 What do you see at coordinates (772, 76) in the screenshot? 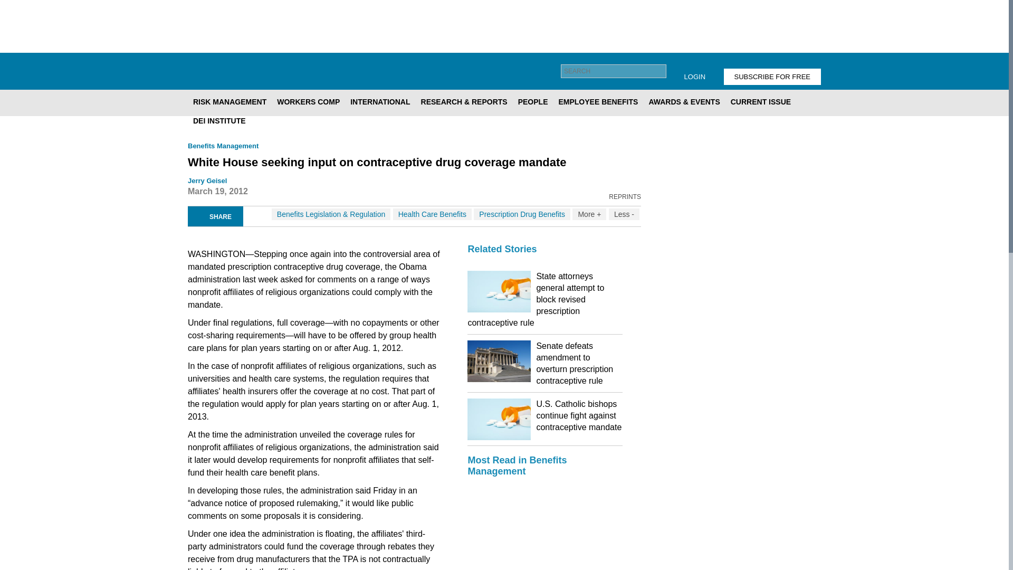
I see `SUBSCRIBE FOR FREE` at bounding box center [772, 76].